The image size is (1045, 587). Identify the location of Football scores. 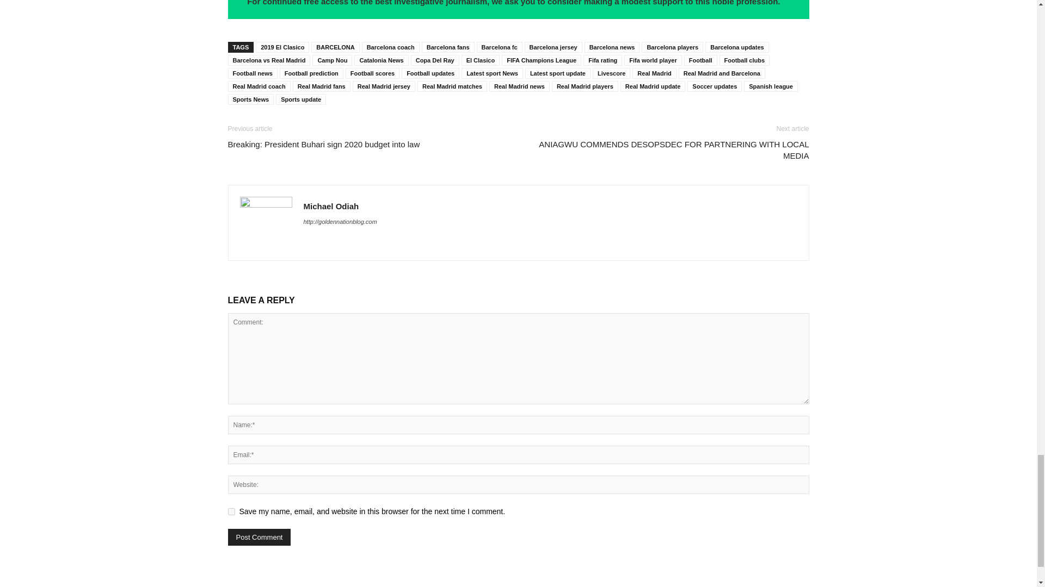
(372, 73).